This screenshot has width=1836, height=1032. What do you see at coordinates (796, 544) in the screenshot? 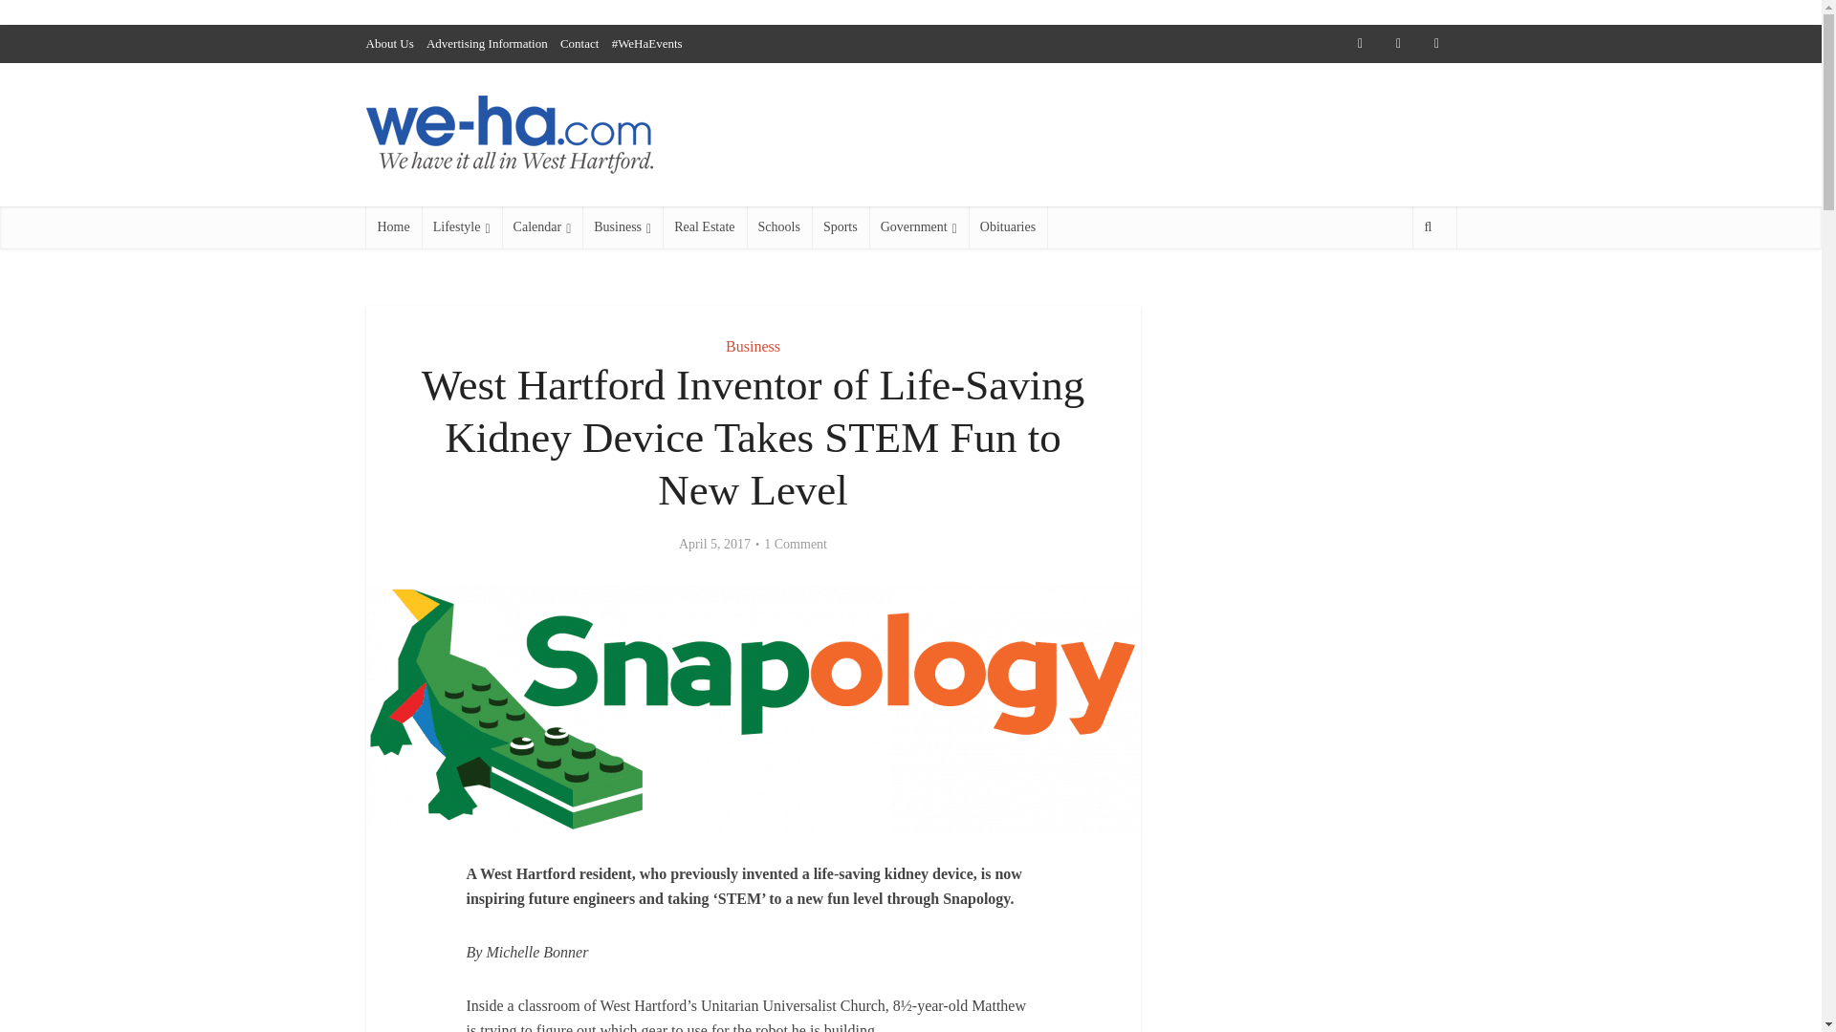
I see `1 Comment` at bounding box center [796, 544].